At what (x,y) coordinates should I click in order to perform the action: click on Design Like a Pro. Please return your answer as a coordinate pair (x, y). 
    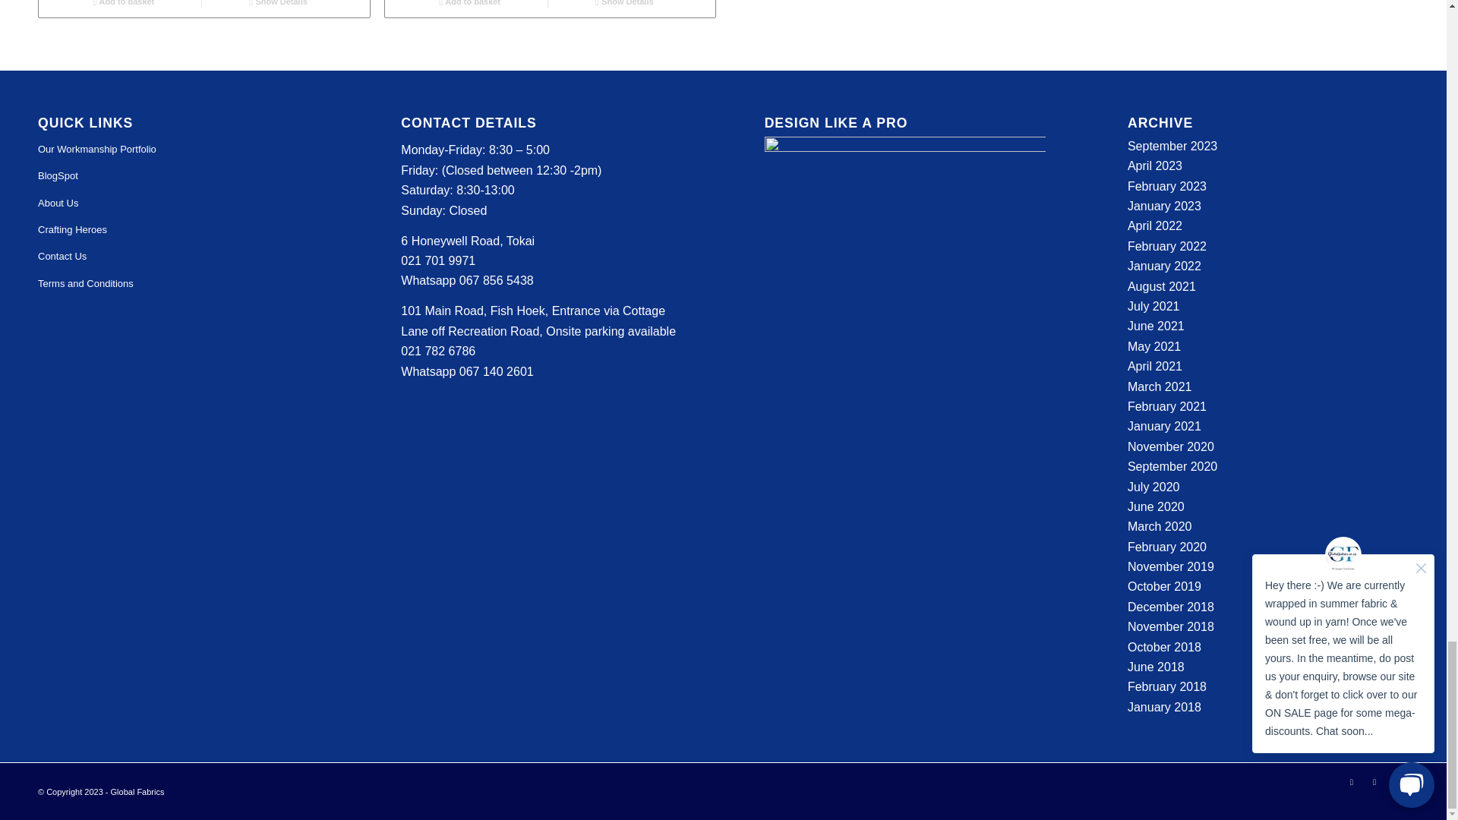
    Looking at the image, I should click on (904, 276).